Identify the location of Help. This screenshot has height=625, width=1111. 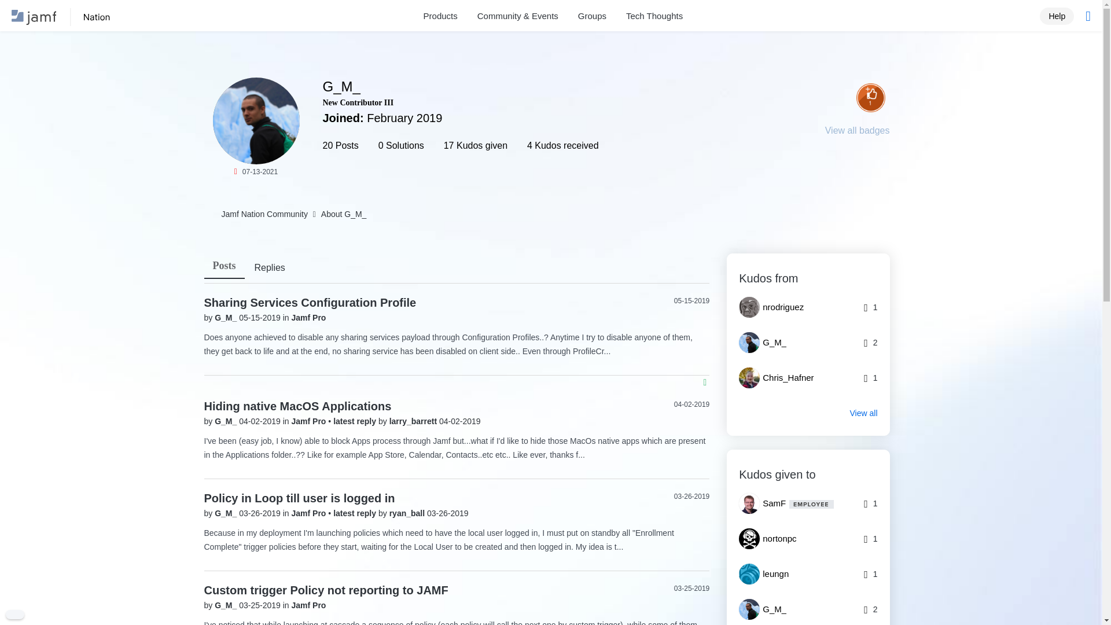
(1057, 15).